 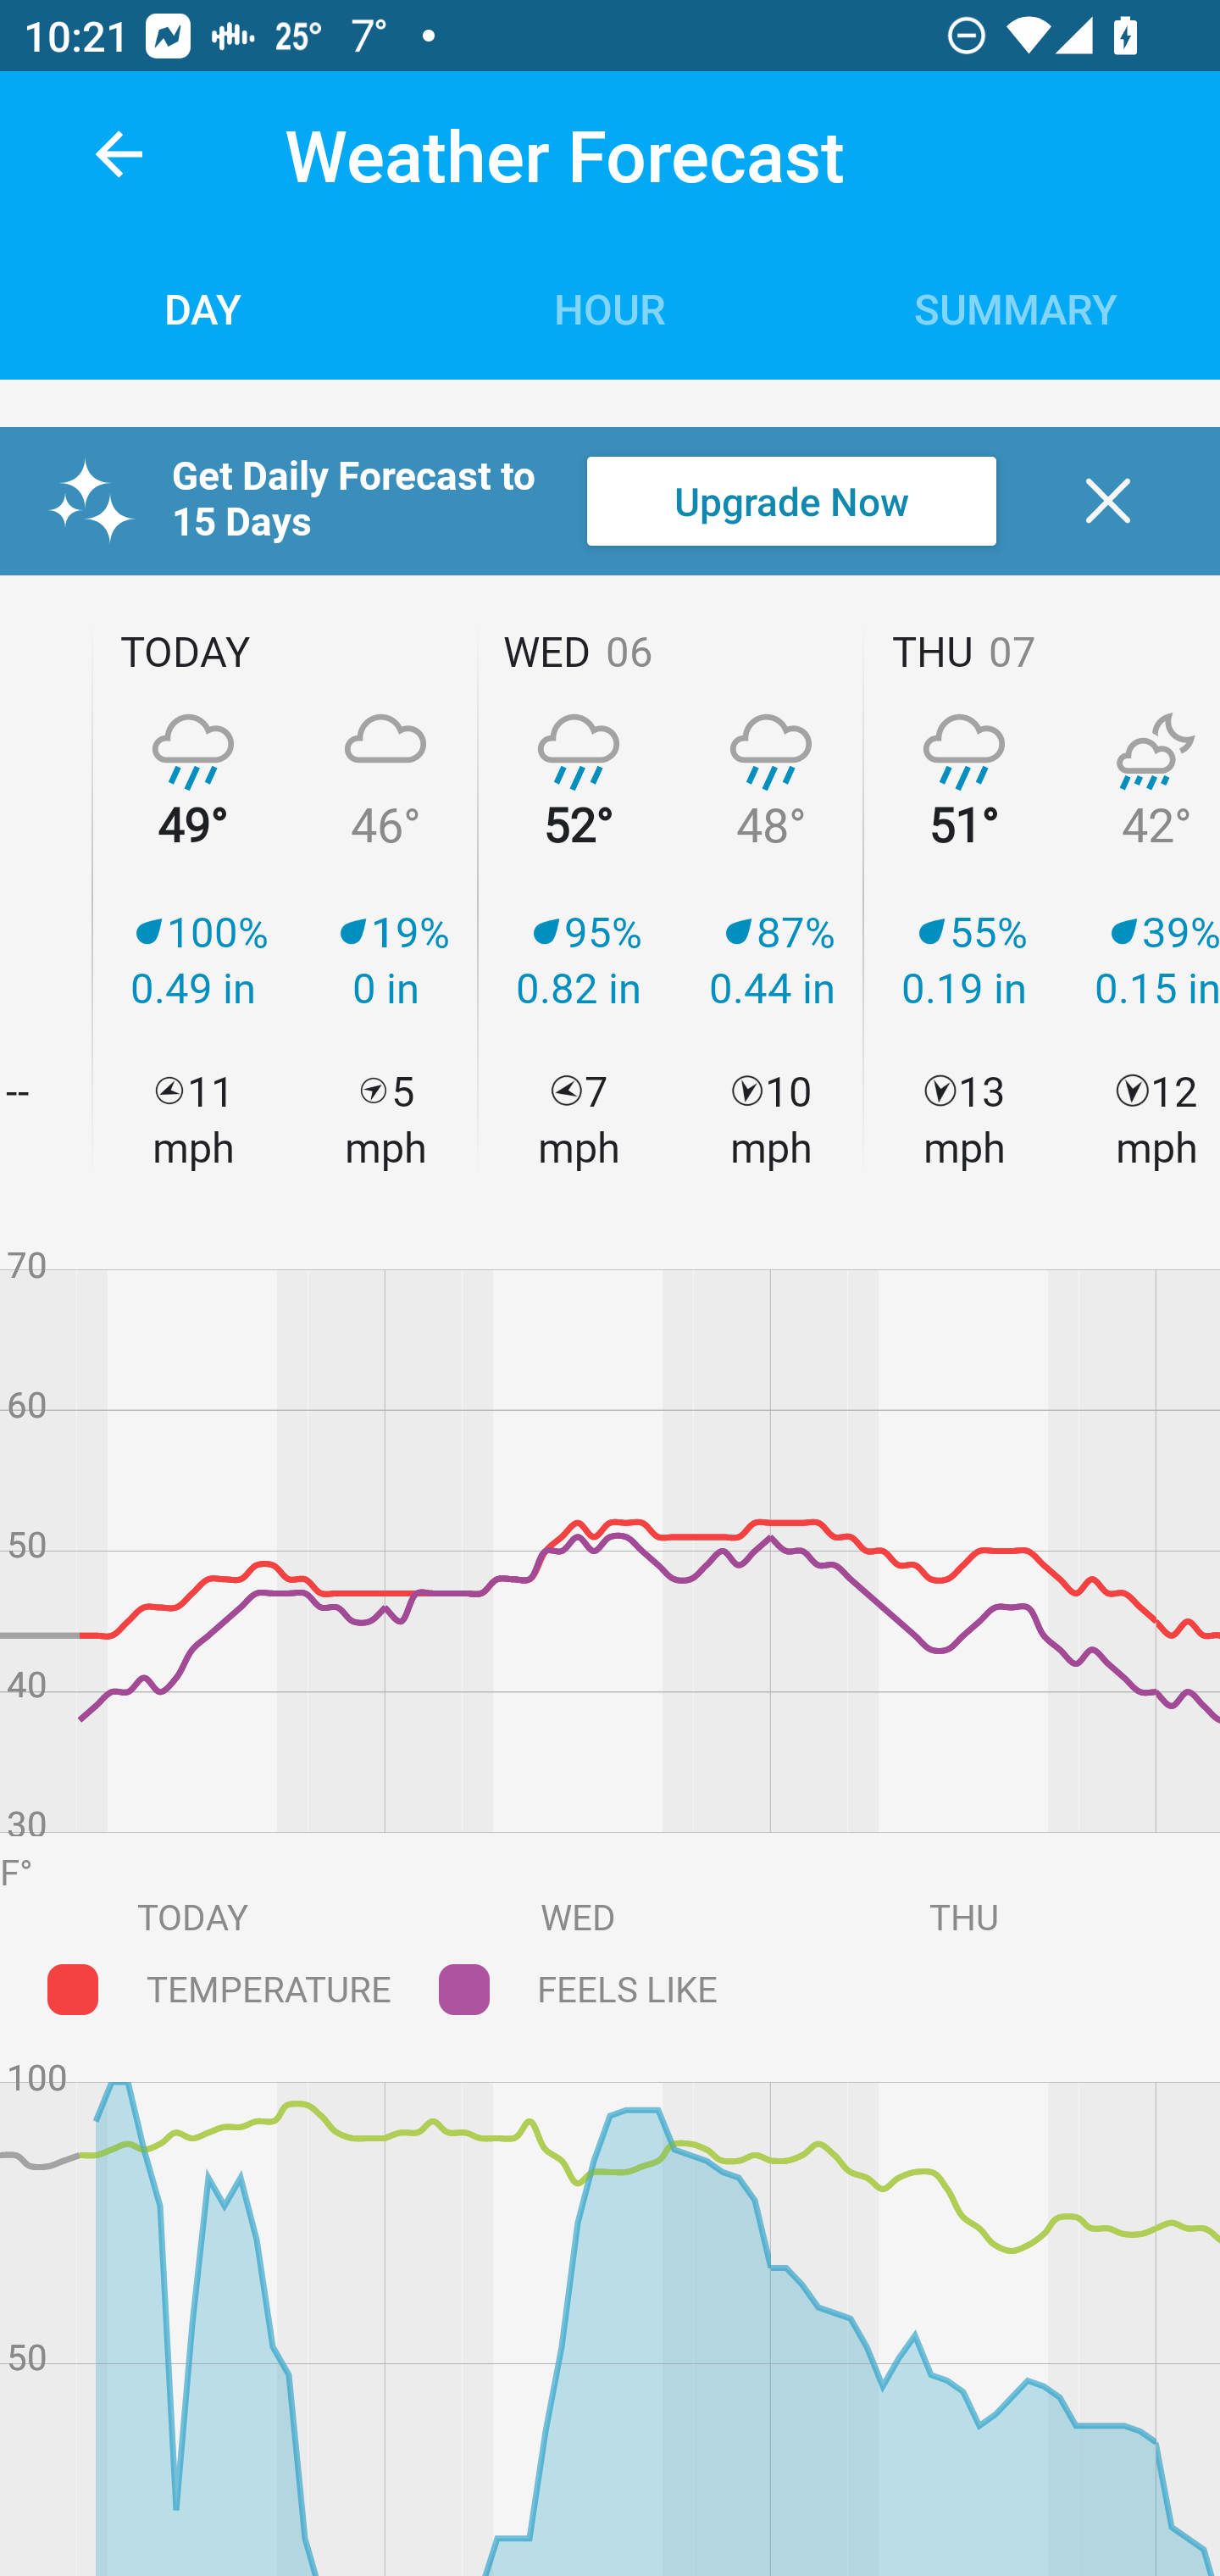 I want to click on Upgrade Now, so click(x=791, y=501).